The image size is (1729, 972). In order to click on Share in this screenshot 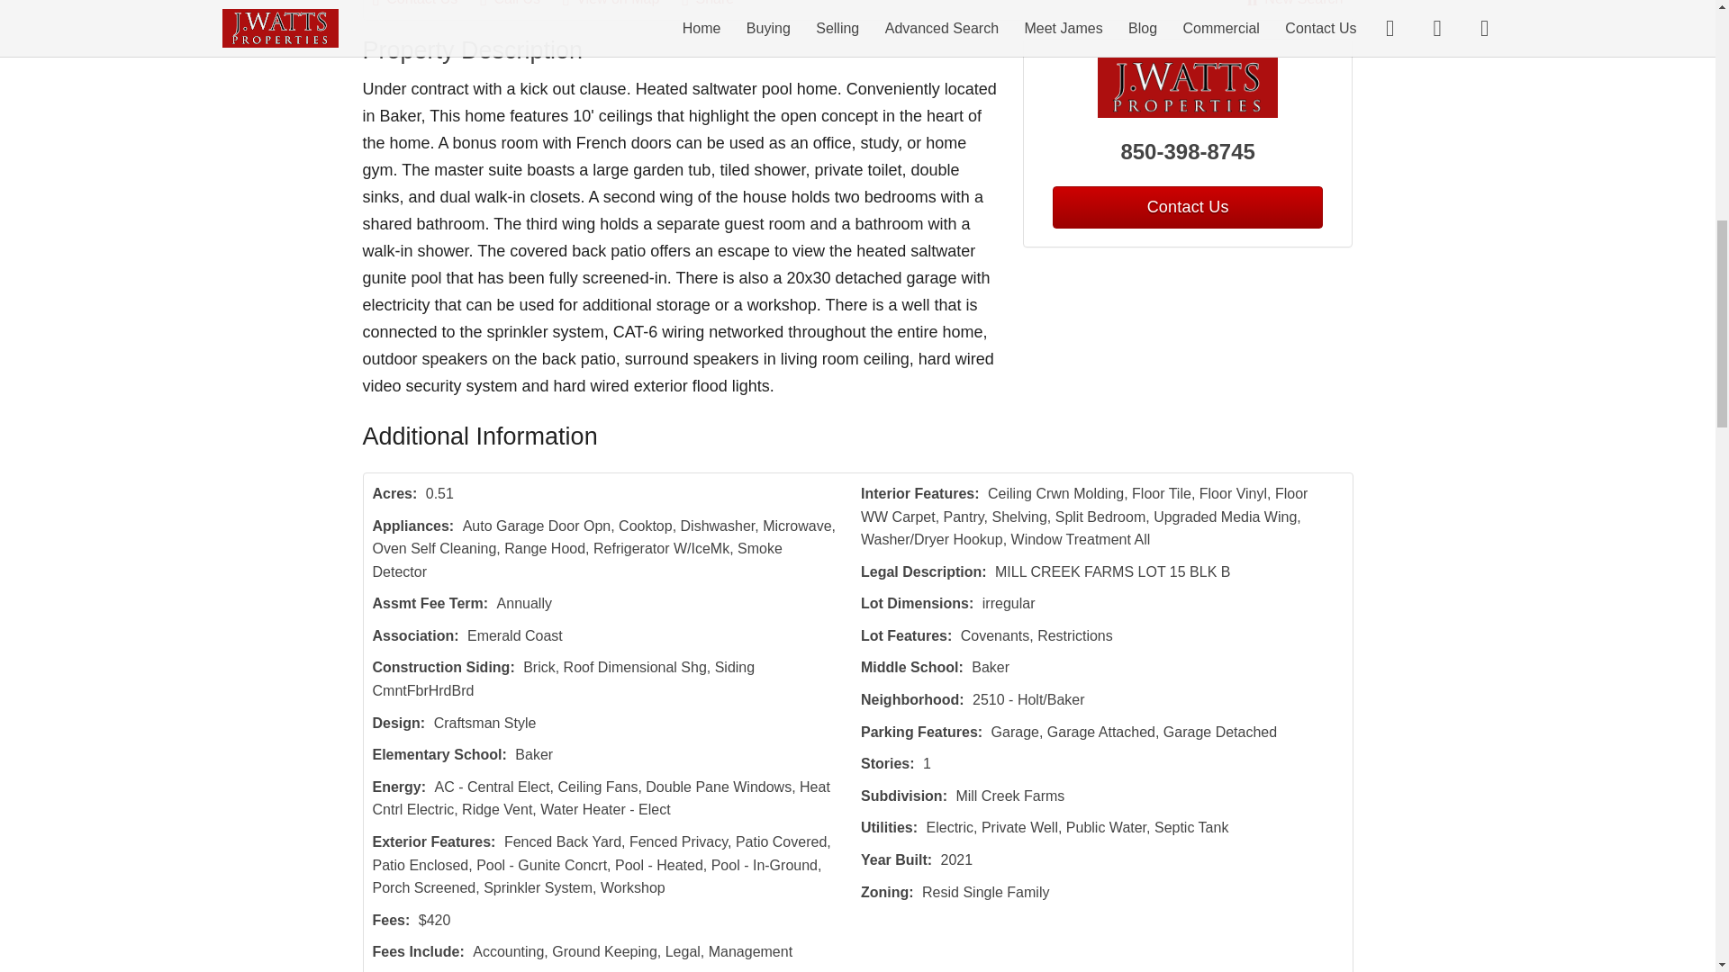, I will do `click(717, 6)`.